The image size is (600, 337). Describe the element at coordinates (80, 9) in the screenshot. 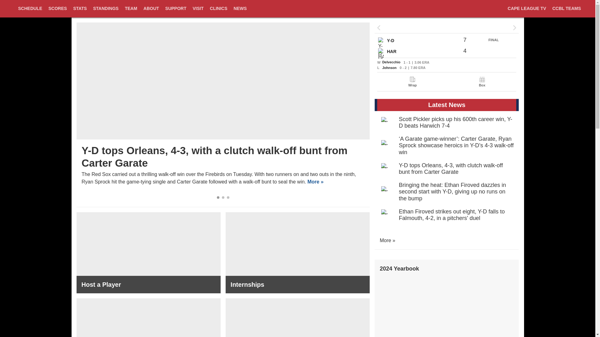

I see `STATS` at that location.